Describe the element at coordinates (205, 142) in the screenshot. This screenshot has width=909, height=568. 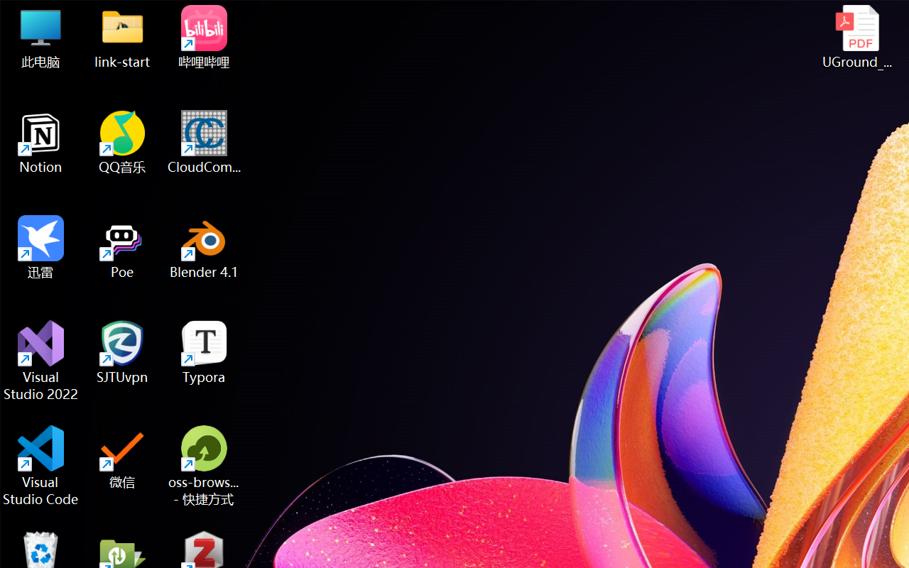
I see `CloudCompare` at that location.